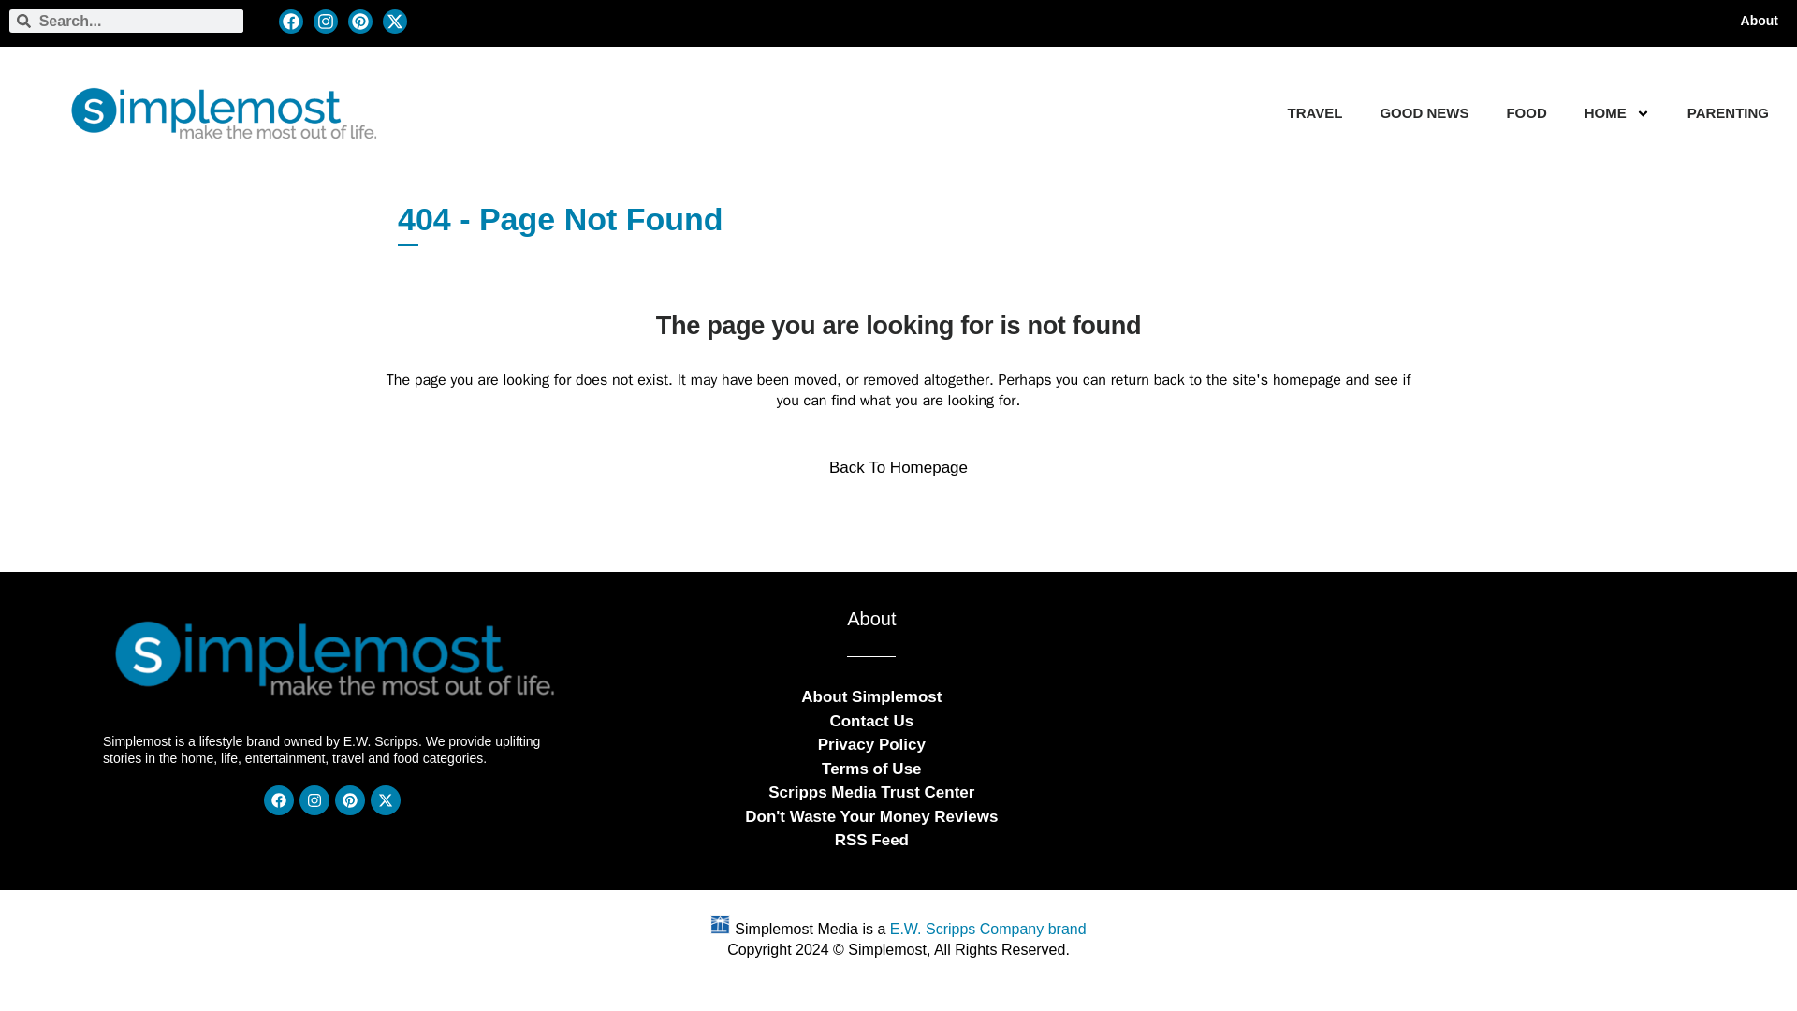  What do you see at coordinates (898, 468) in the screenshot?
I see `Back To Homepage` at bounding box center [898, 468].